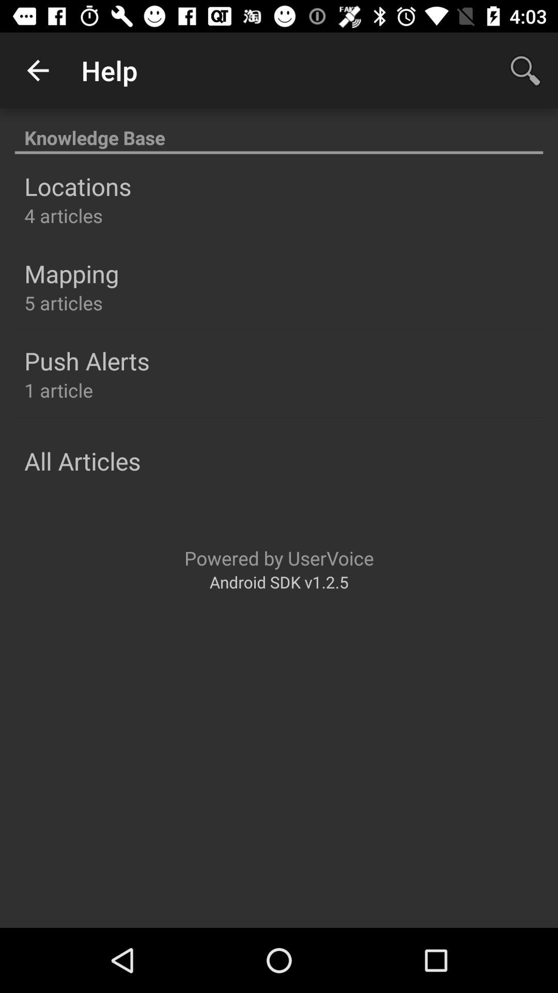 The image size is (558, 993). What do you see at coordinates (71, 274) in the screenshot?
I see `scroll to mapping item` at bounding box center [71, 274].